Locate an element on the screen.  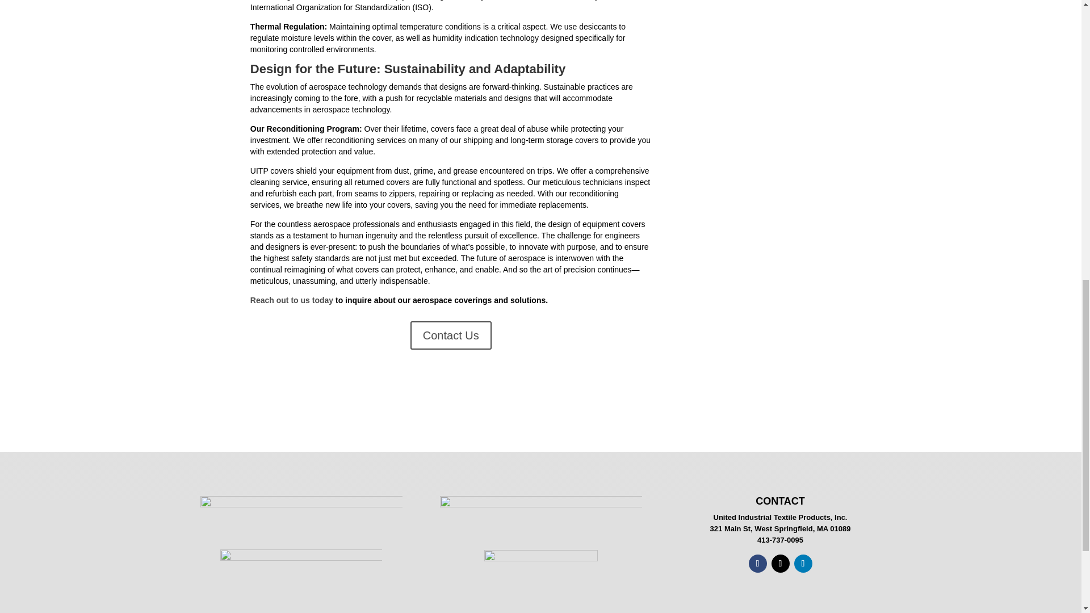
321 Main St, West Springfield, MA 01089 is located at coordinates (781, 528).